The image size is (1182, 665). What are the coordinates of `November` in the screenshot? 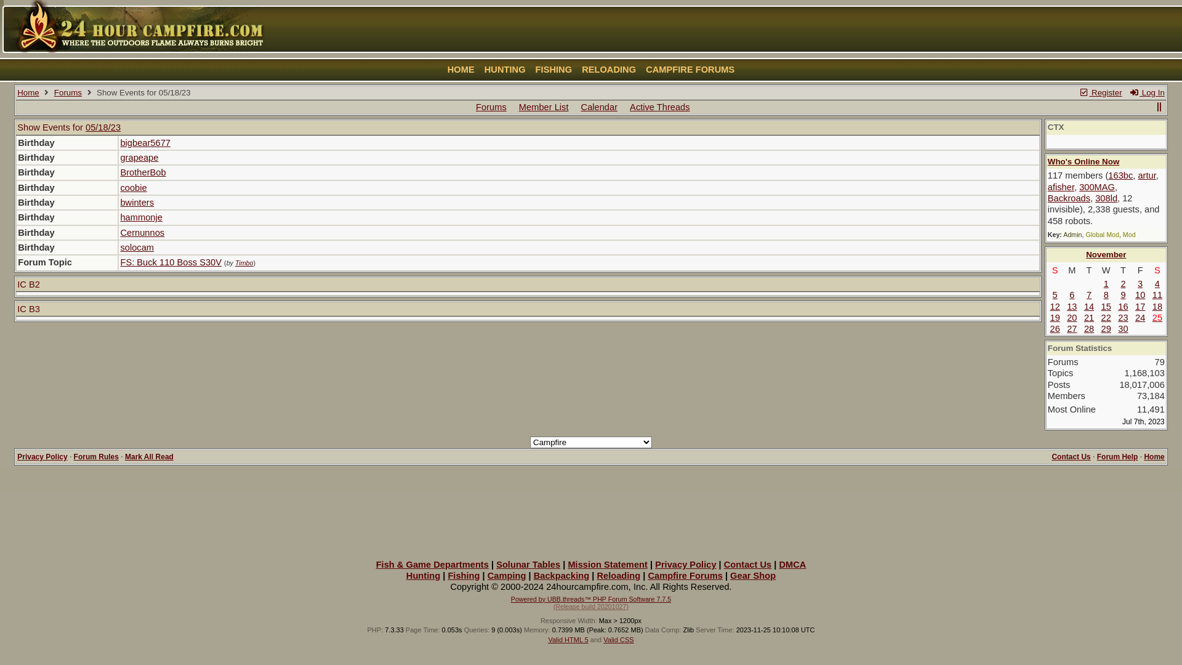 It's located at (1106, 255).